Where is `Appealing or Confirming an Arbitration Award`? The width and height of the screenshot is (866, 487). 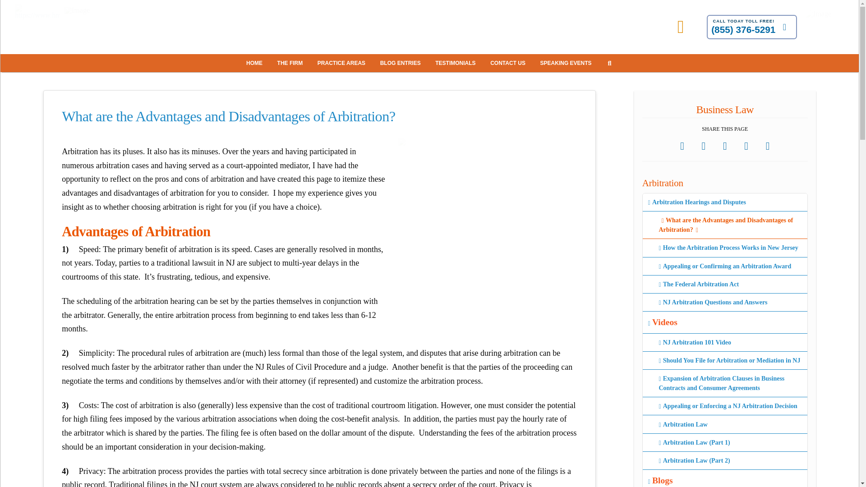 Appealing or Confirming an Arbitration Award is located at coordinates (724, 266).